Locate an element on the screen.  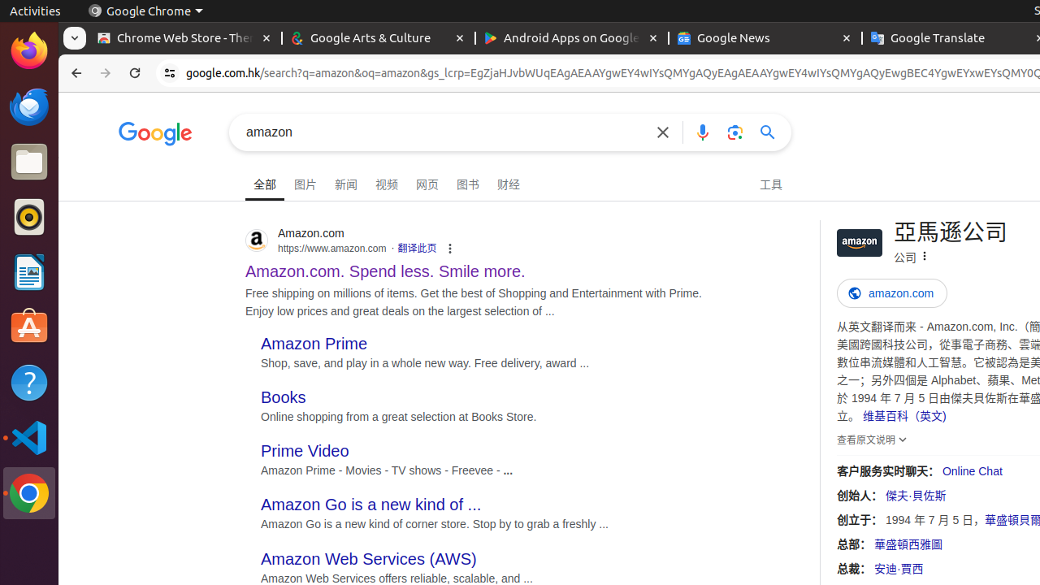
Amazon Go is a new kind of ... is located at coordinates (371, 505).